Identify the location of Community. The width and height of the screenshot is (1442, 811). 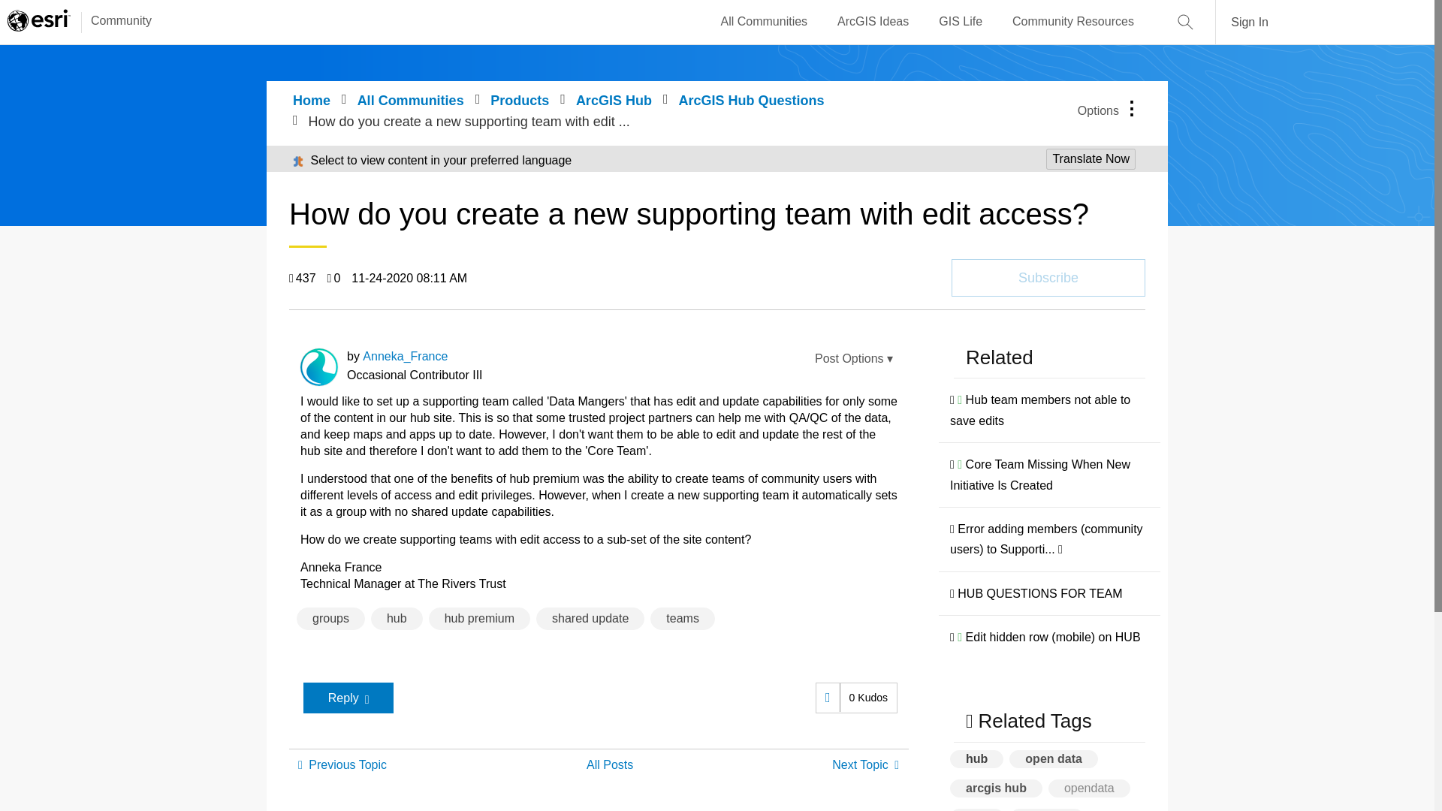
(113, 22).